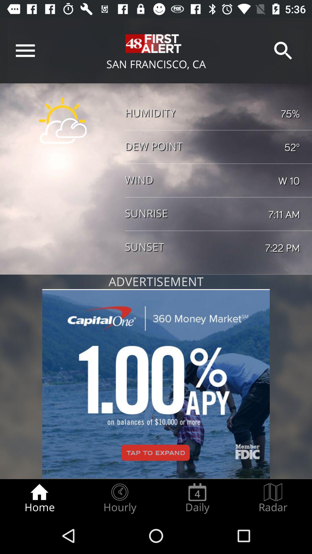  What do you see at coordinates (39, 498) in the screenshot?
I see `scroll until the home radio button` at bounding box center [39, 498].